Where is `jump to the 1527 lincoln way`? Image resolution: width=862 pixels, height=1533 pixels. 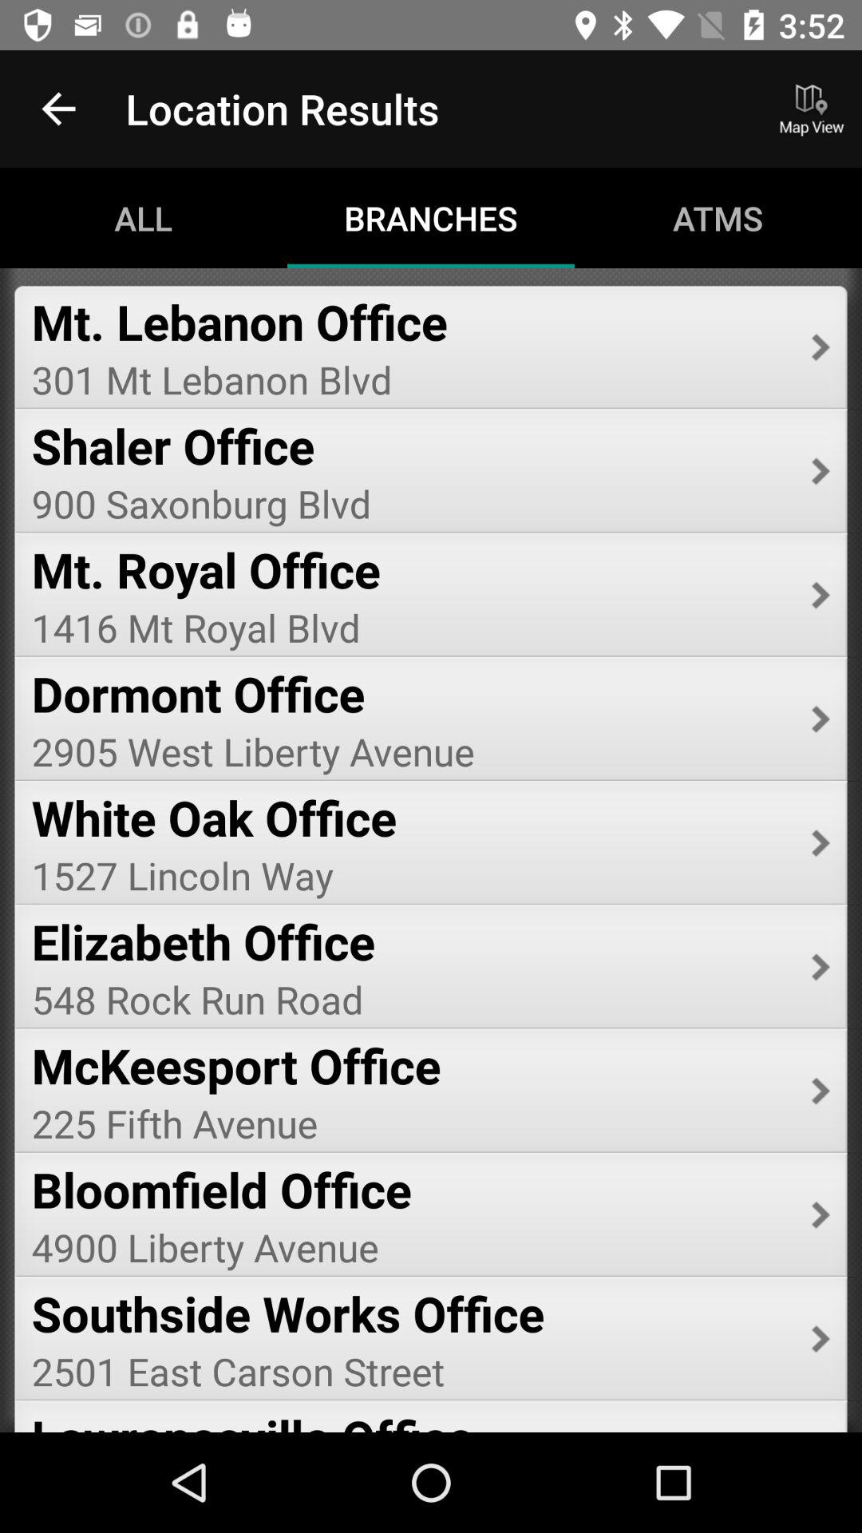 jump to the 1527 lincoln way is located at coordinates (410, 875).